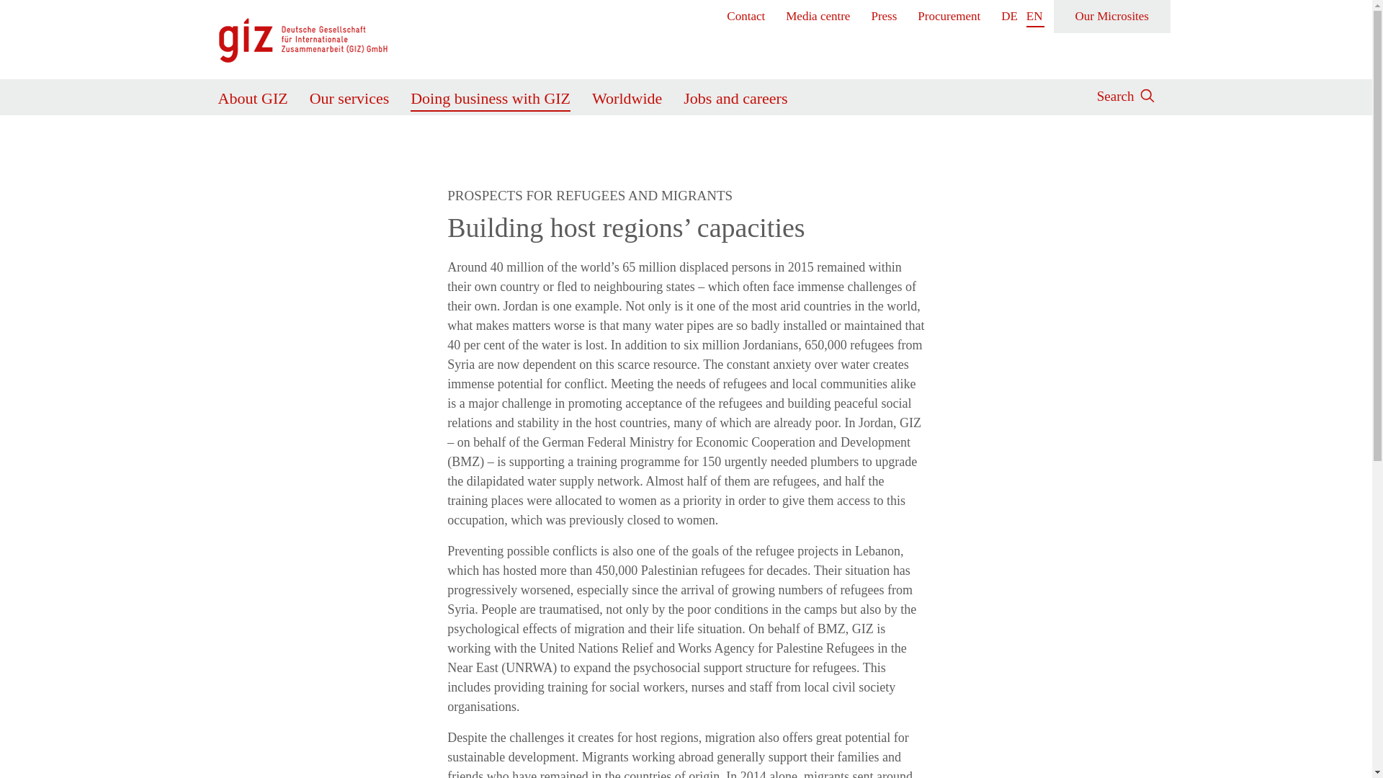 Image resolution: width=1383 pixels, height=778 pixels. What do you see at coordinates (490, 95) in the screenshot?
I see `Doing business with GIZ` at bounding box center [490, 95].